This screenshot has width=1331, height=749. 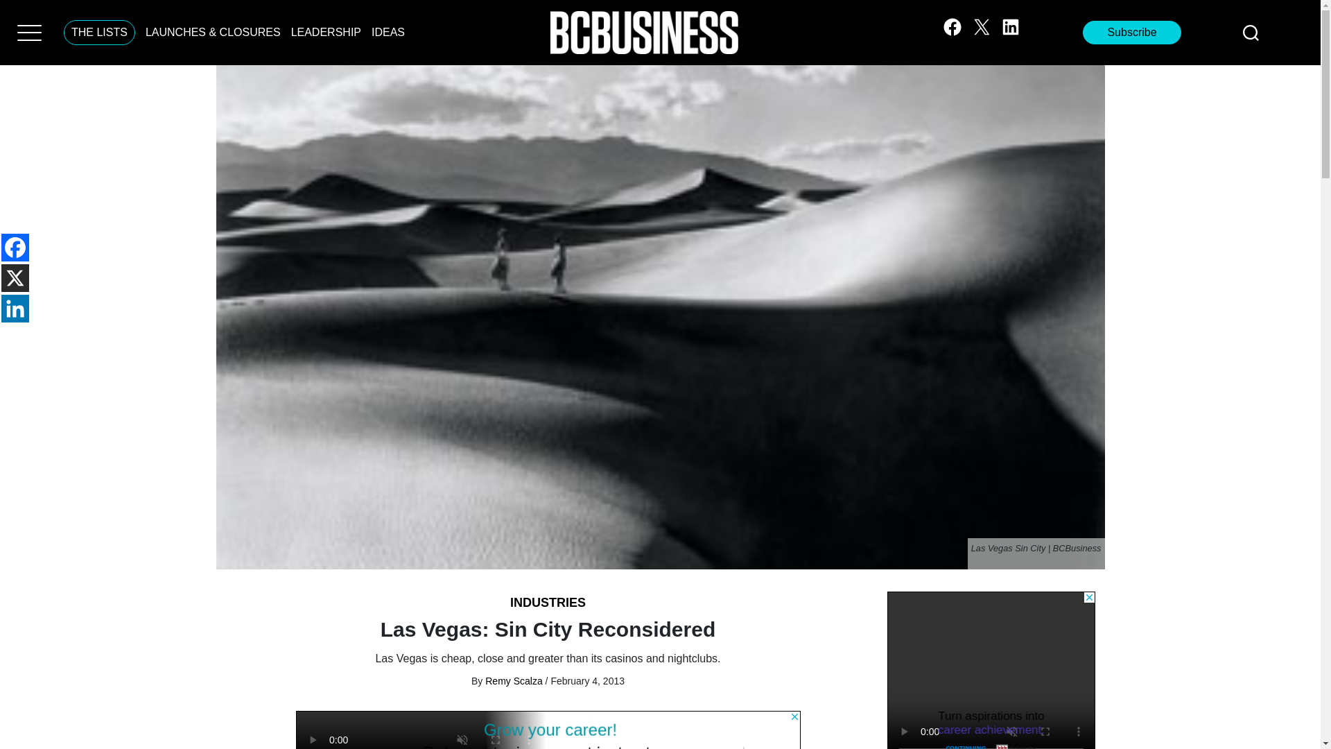 I want to click on Facebook, so click(x=15, y=247).